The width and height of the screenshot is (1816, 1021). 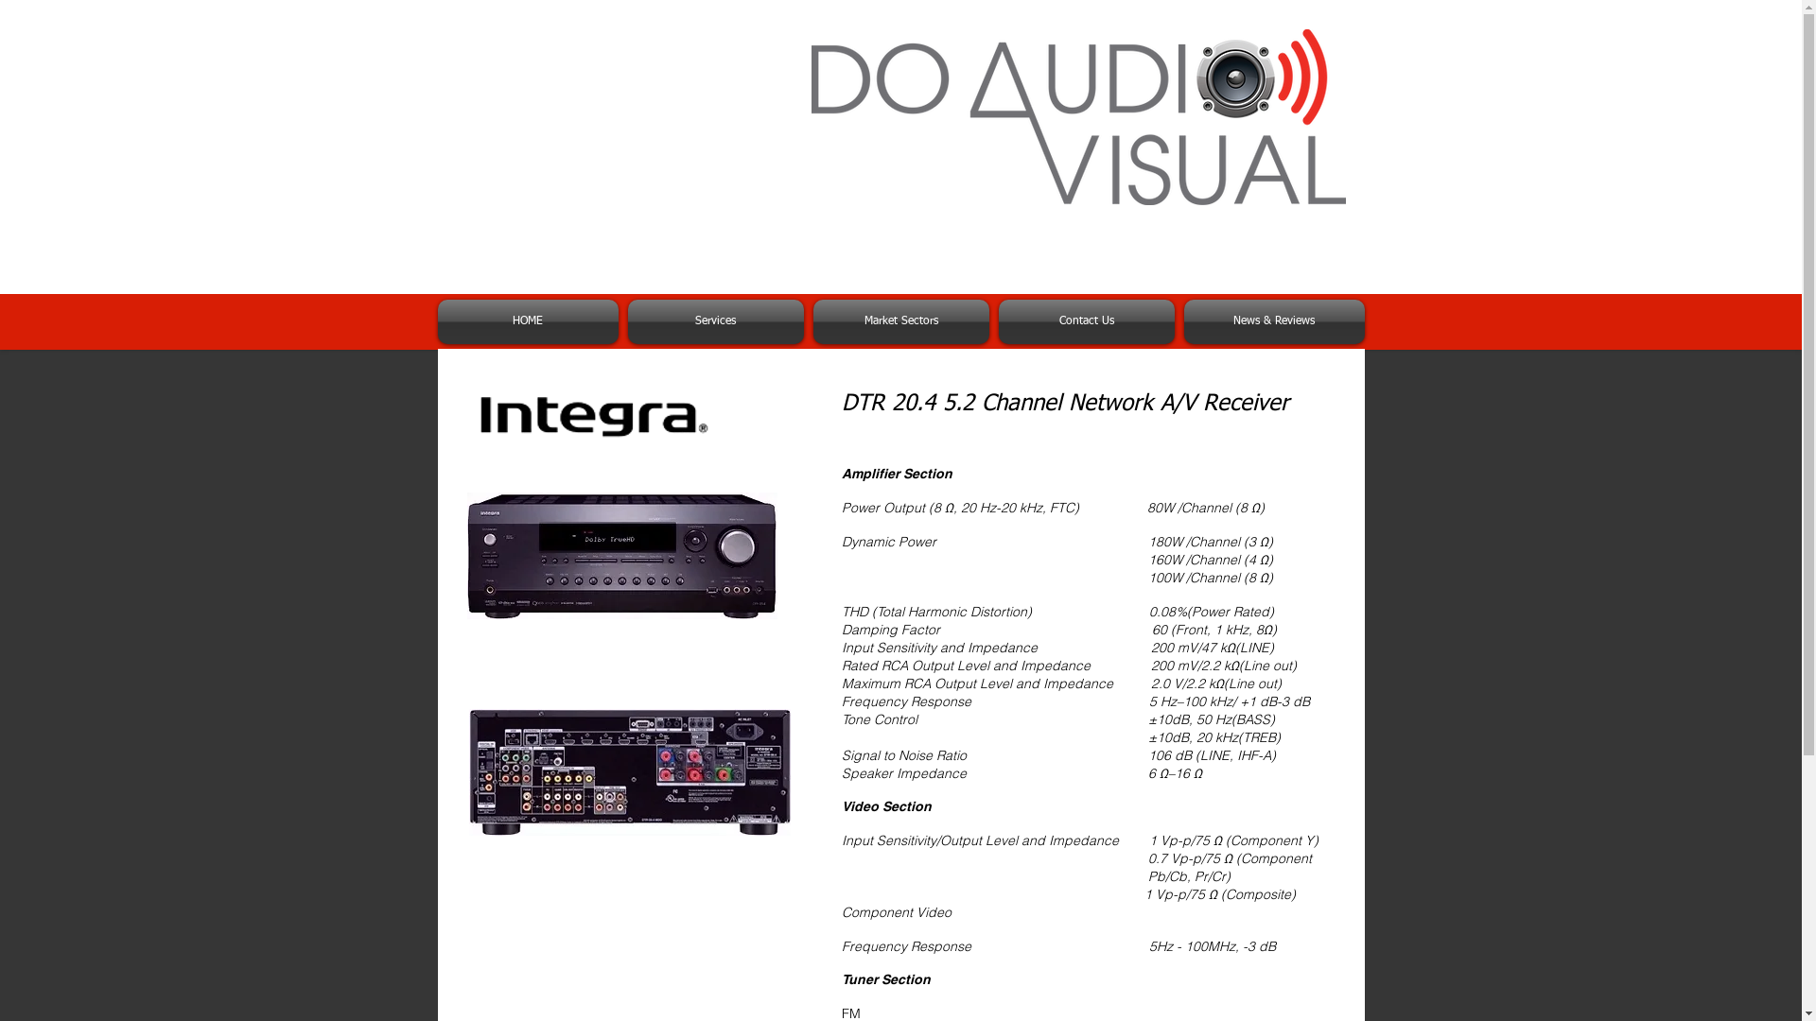 I want to click on integra_logo.png, so click(x=593, y=416).